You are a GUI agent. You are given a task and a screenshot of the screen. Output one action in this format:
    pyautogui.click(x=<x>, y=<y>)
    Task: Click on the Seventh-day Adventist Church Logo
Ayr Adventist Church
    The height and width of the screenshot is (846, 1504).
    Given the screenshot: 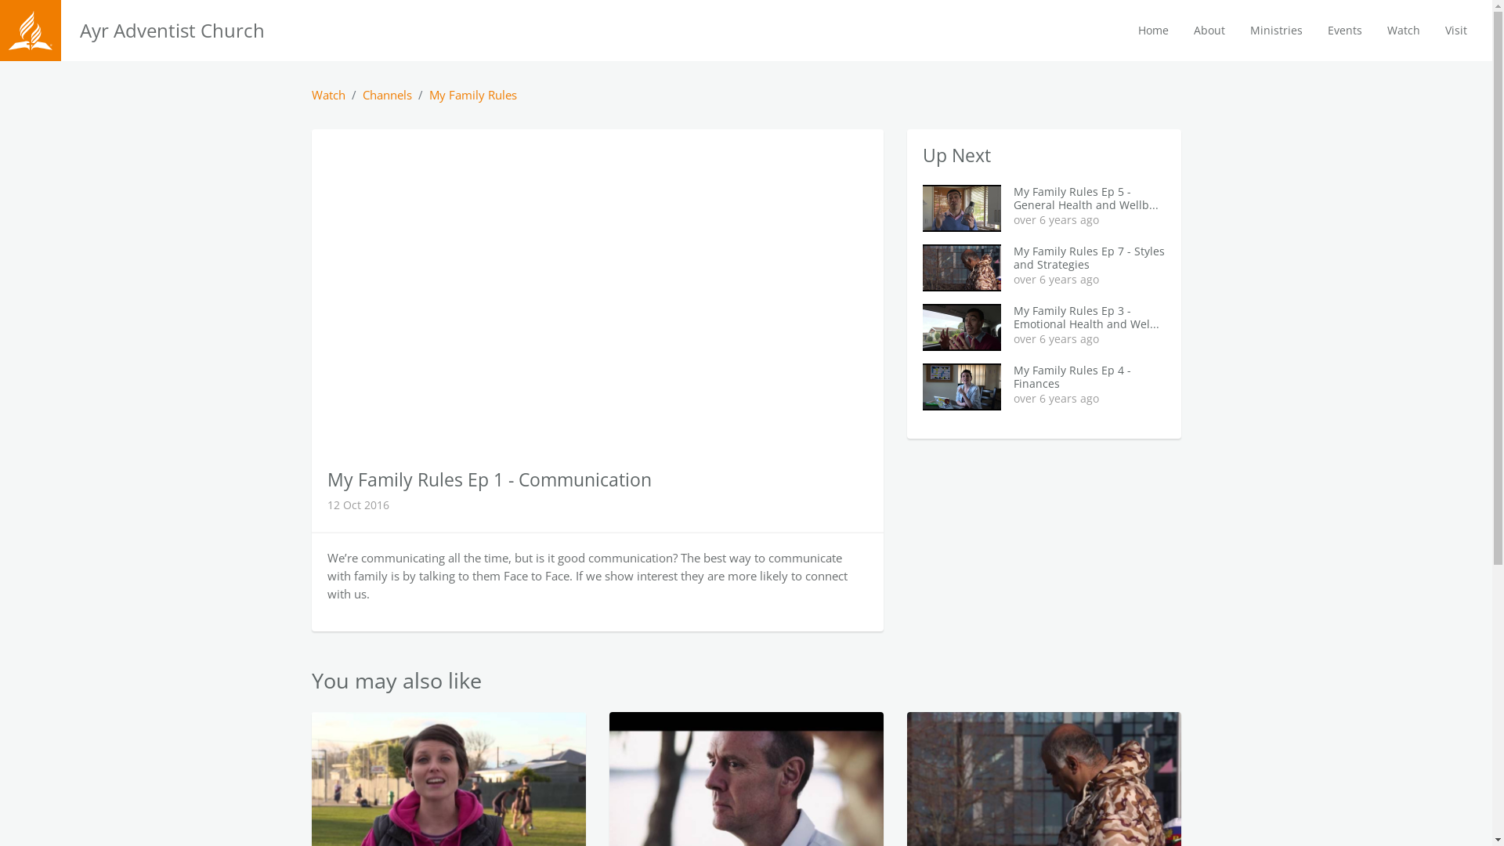 What is the action you would take?
    pyautogui.click(x=176, y=30)
    